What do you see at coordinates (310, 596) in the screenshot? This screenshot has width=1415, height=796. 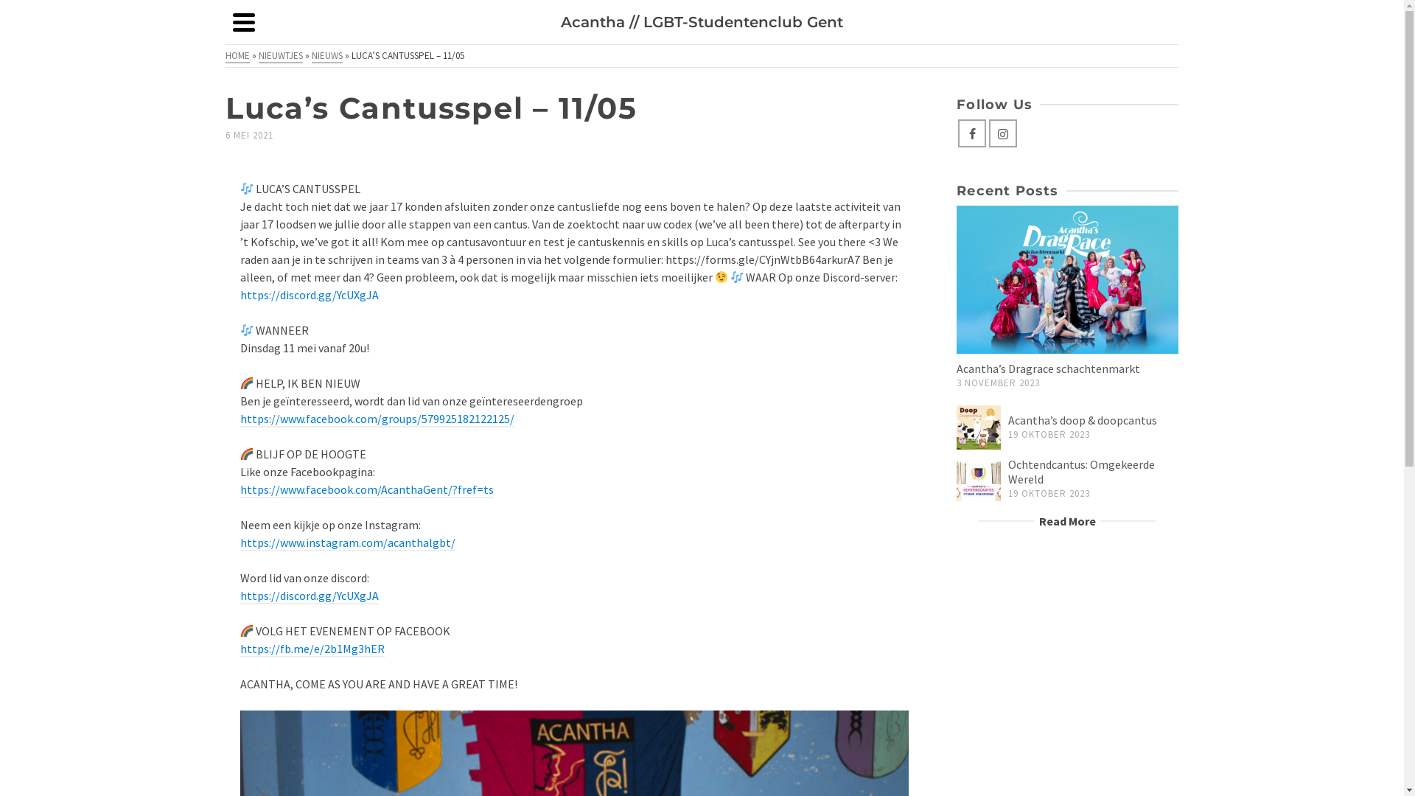 I see `https://discord.gg/YcUXgJA` at bounding box center [310, 596].